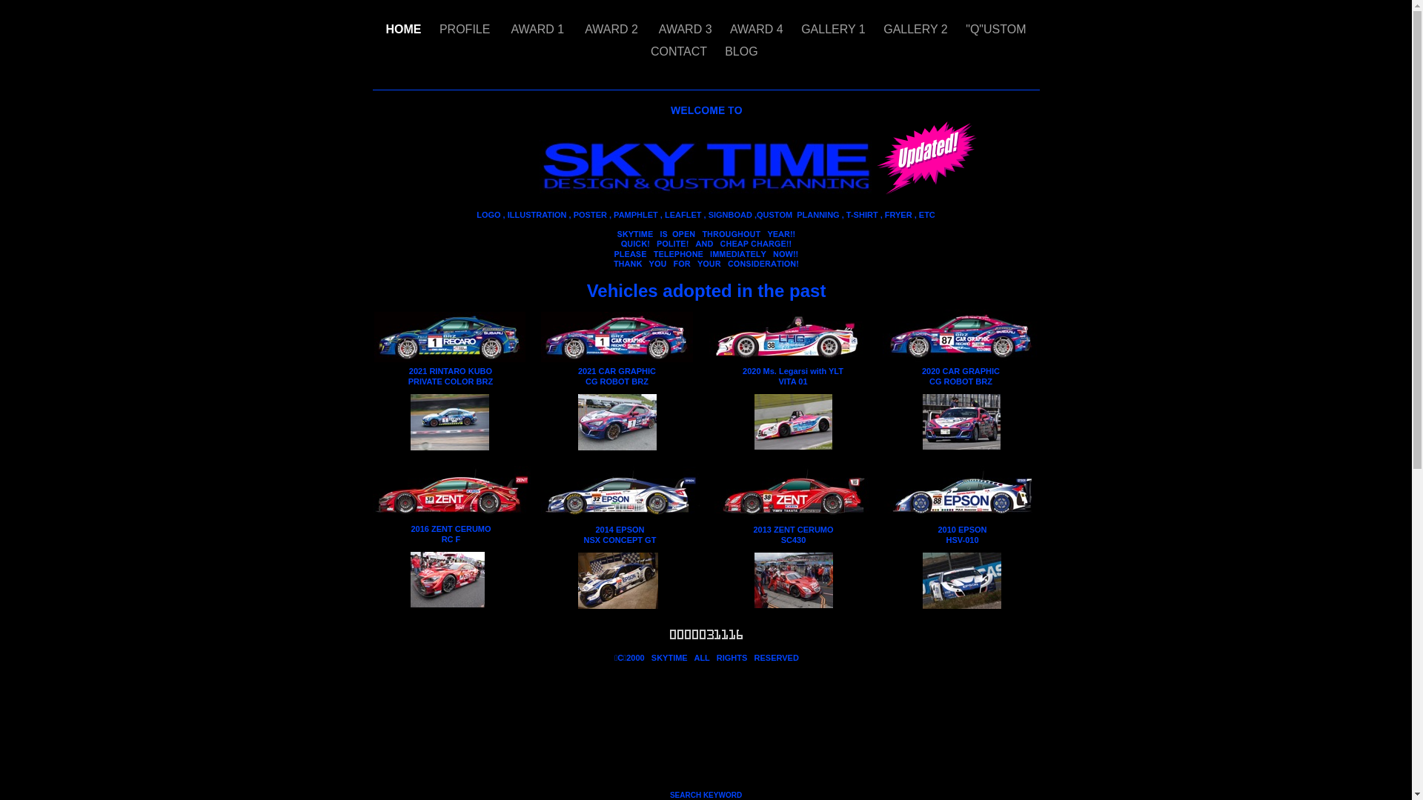 The image size is (1423, 800). What do you see at coordinates (680, 51) in the screenshot?
I see `CONTACT` at bounding box center [680, 51].